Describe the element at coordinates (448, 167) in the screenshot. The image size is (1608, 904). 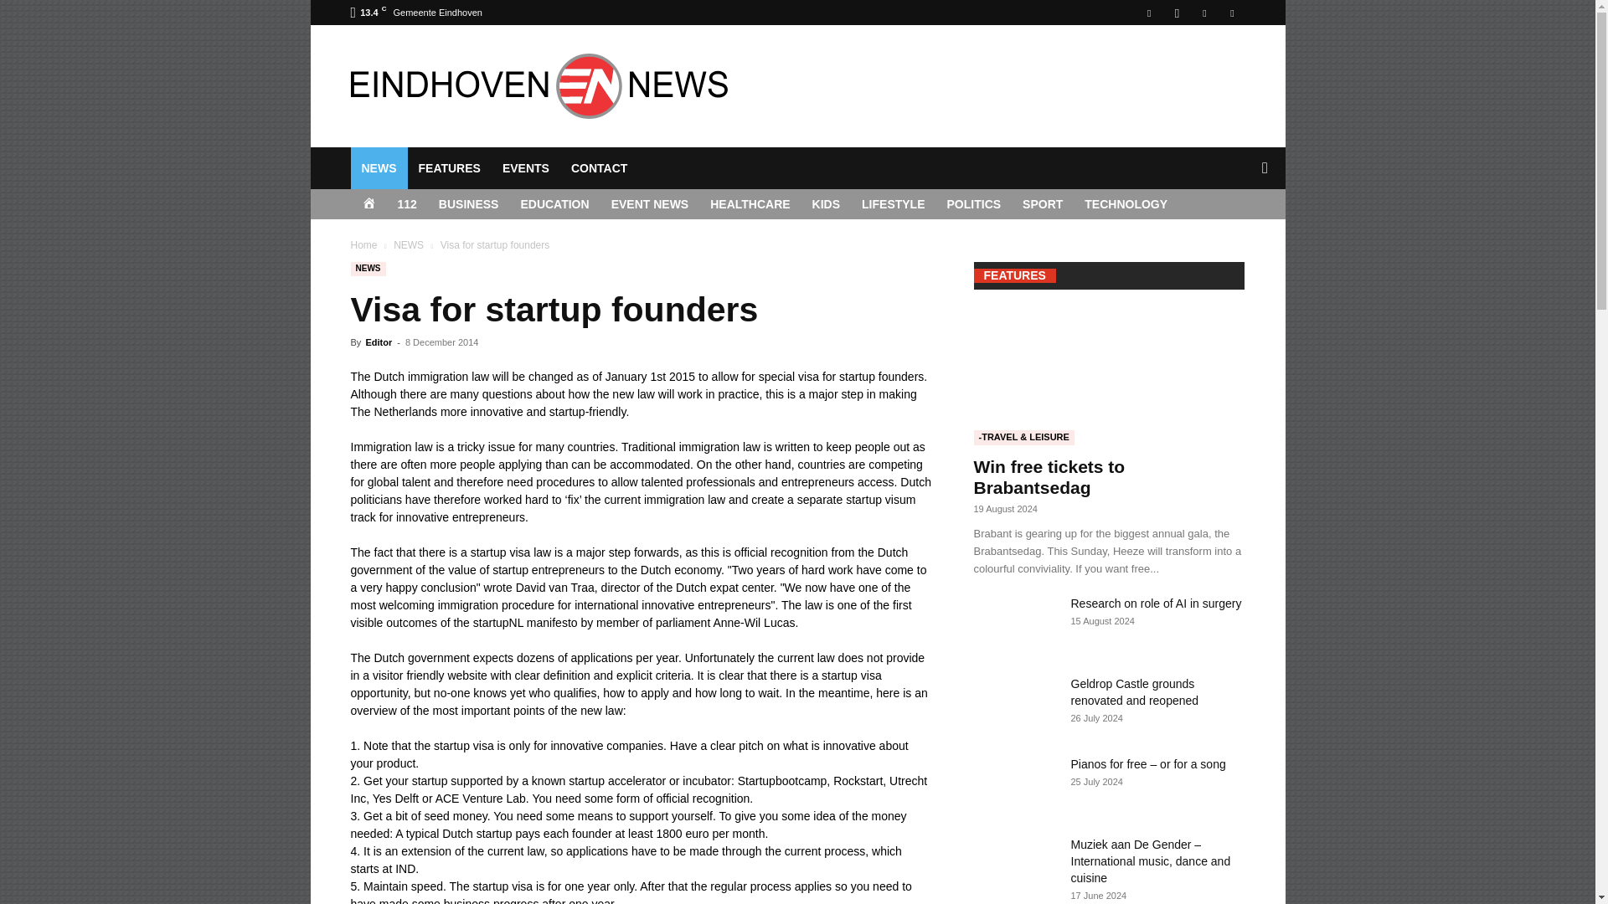
I see `FEATURES` at that location.